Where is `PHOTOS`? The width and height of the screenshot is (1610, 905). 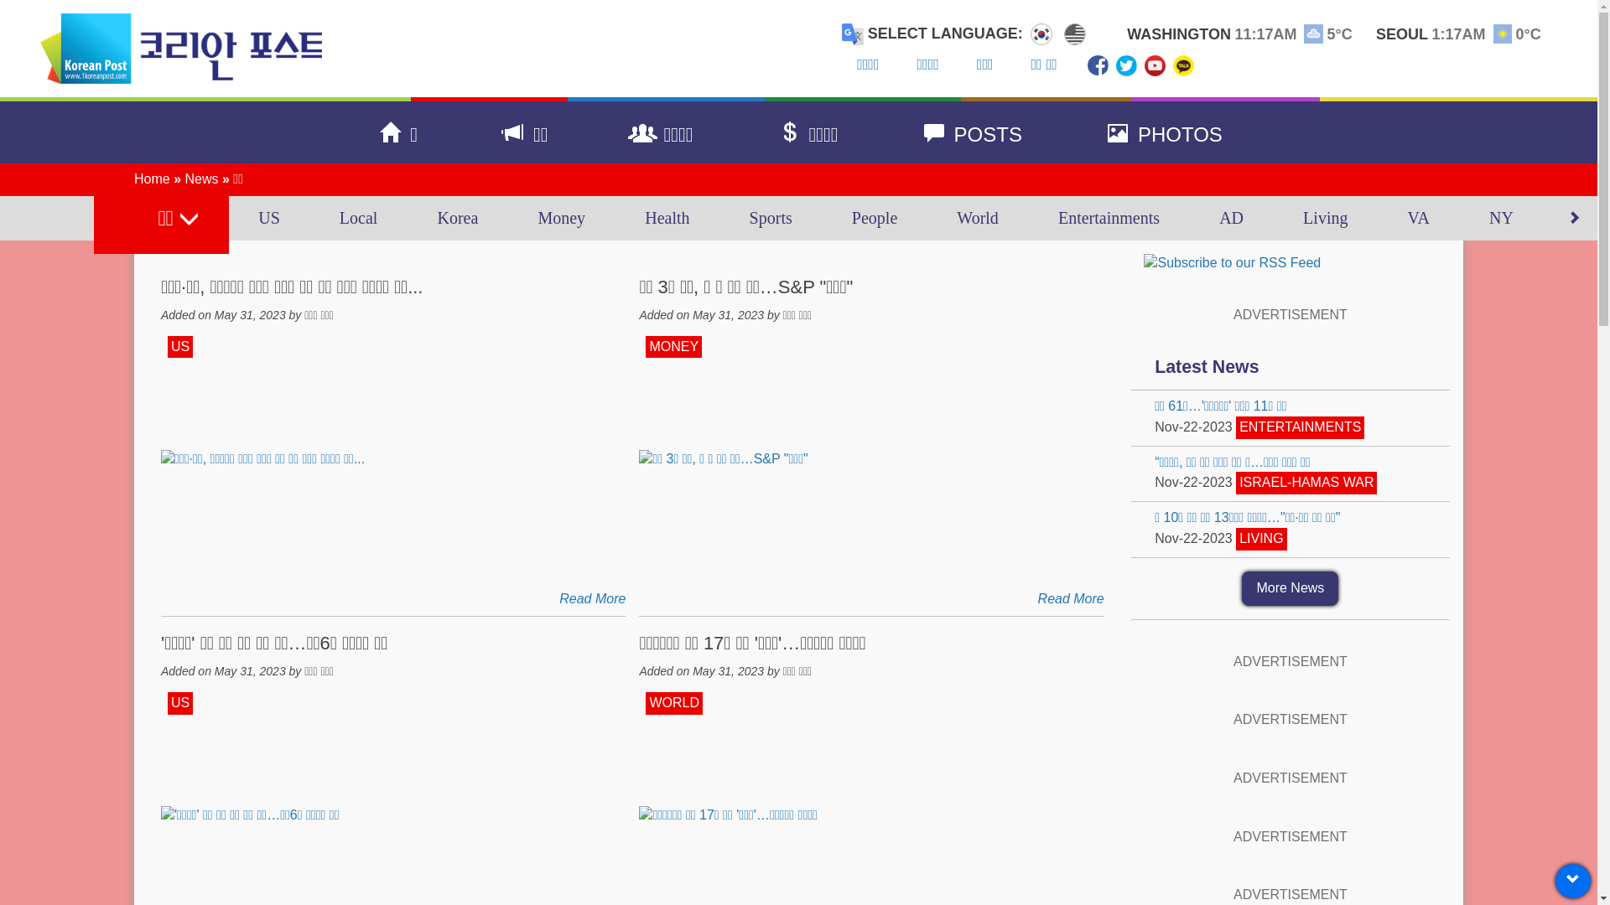
PHOTOS is located at coordinates (1162, 132).